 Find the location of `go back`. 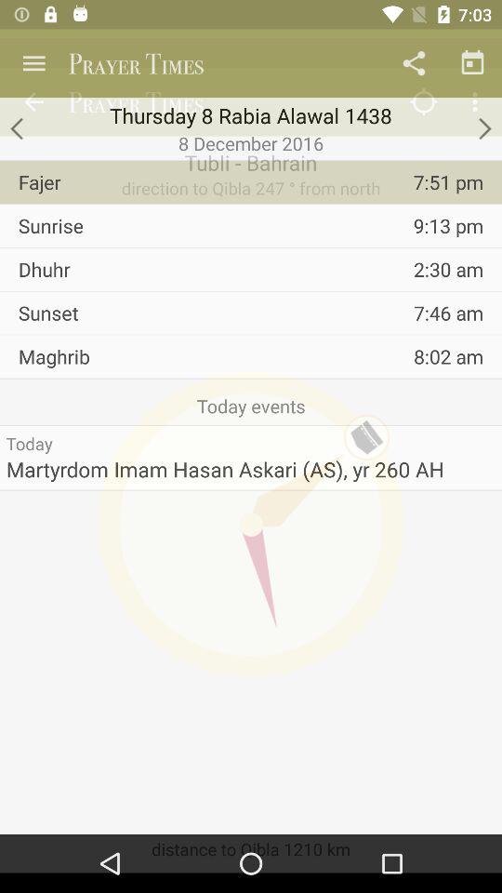

go back is located at coordinates (19, 128).